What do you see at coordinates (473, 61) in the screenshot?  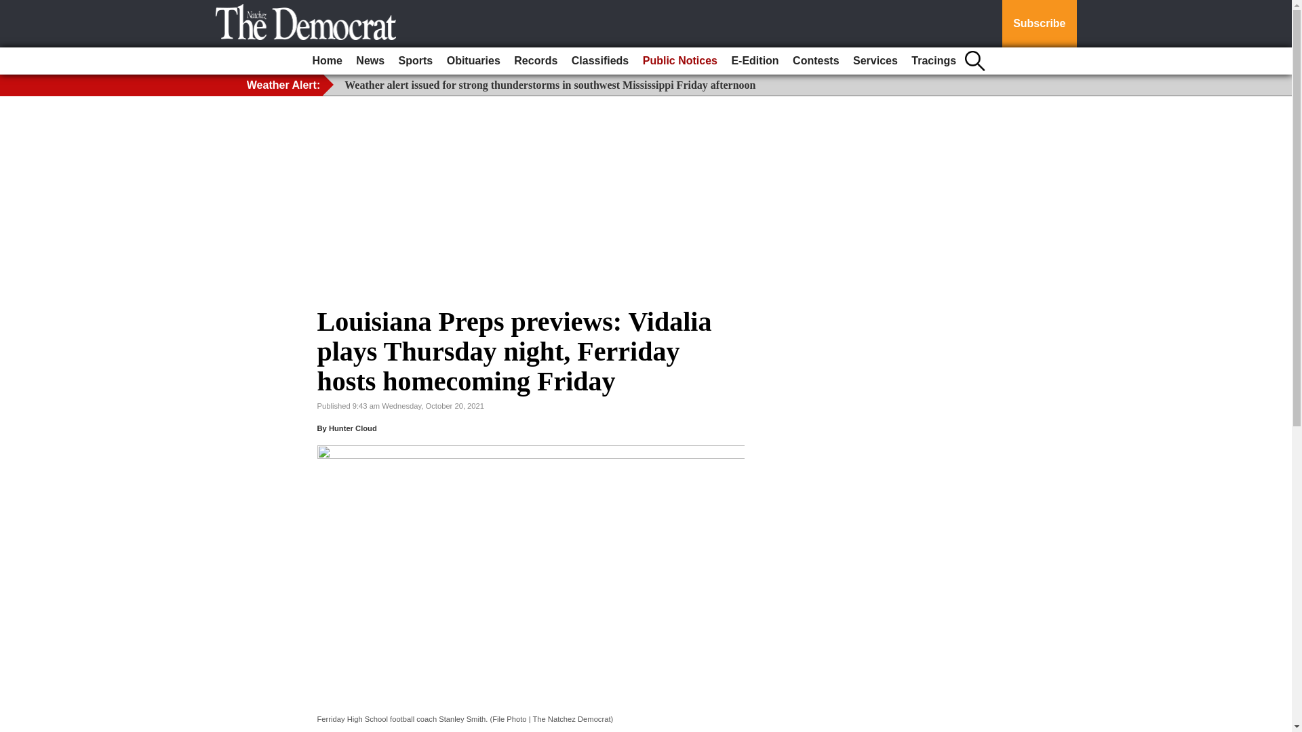 I see `Obituaries` at bounding box center [473, 61].